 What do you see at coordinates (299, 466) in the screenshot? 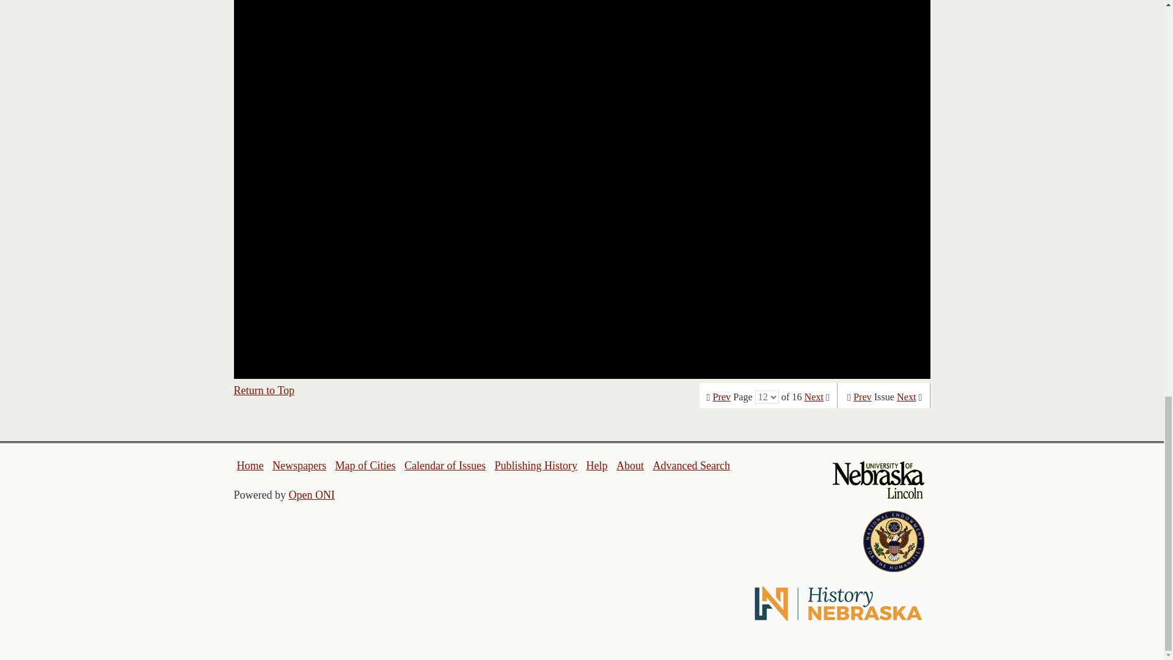
I see `Newspapers` at bounding box center [299, 466].